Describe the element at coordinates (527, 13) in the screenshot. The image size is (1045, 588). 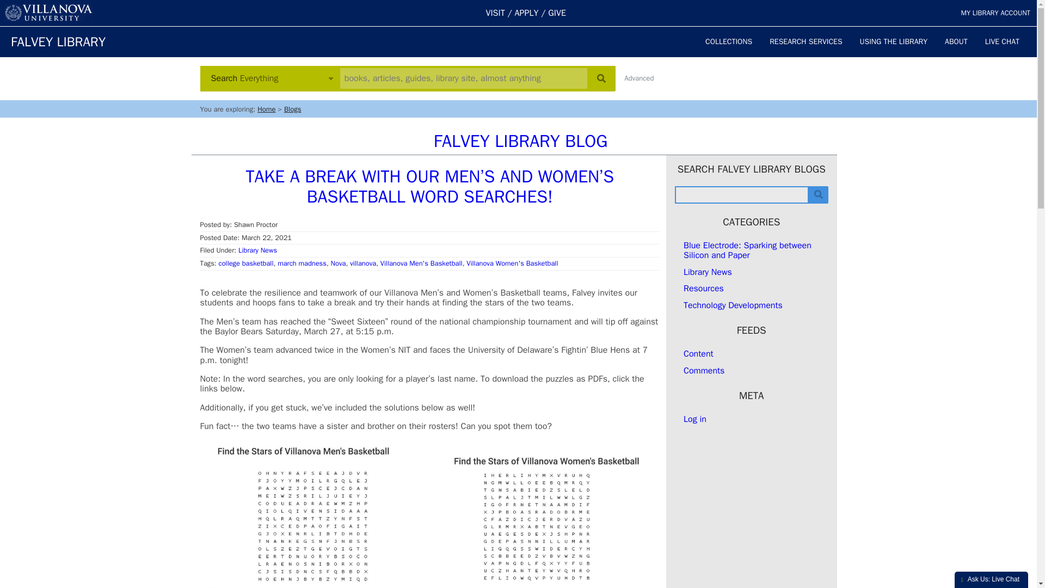
I see `APPLY` at that location.